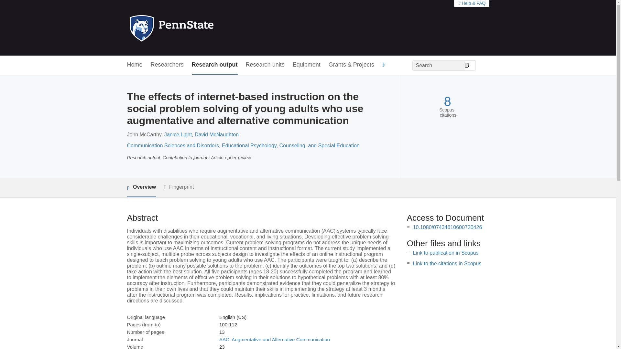 The height and width of the screenshot is (349, 621). Describe the element at coordinates (215, 65) in the screenshot. I see `Research output` at that location.